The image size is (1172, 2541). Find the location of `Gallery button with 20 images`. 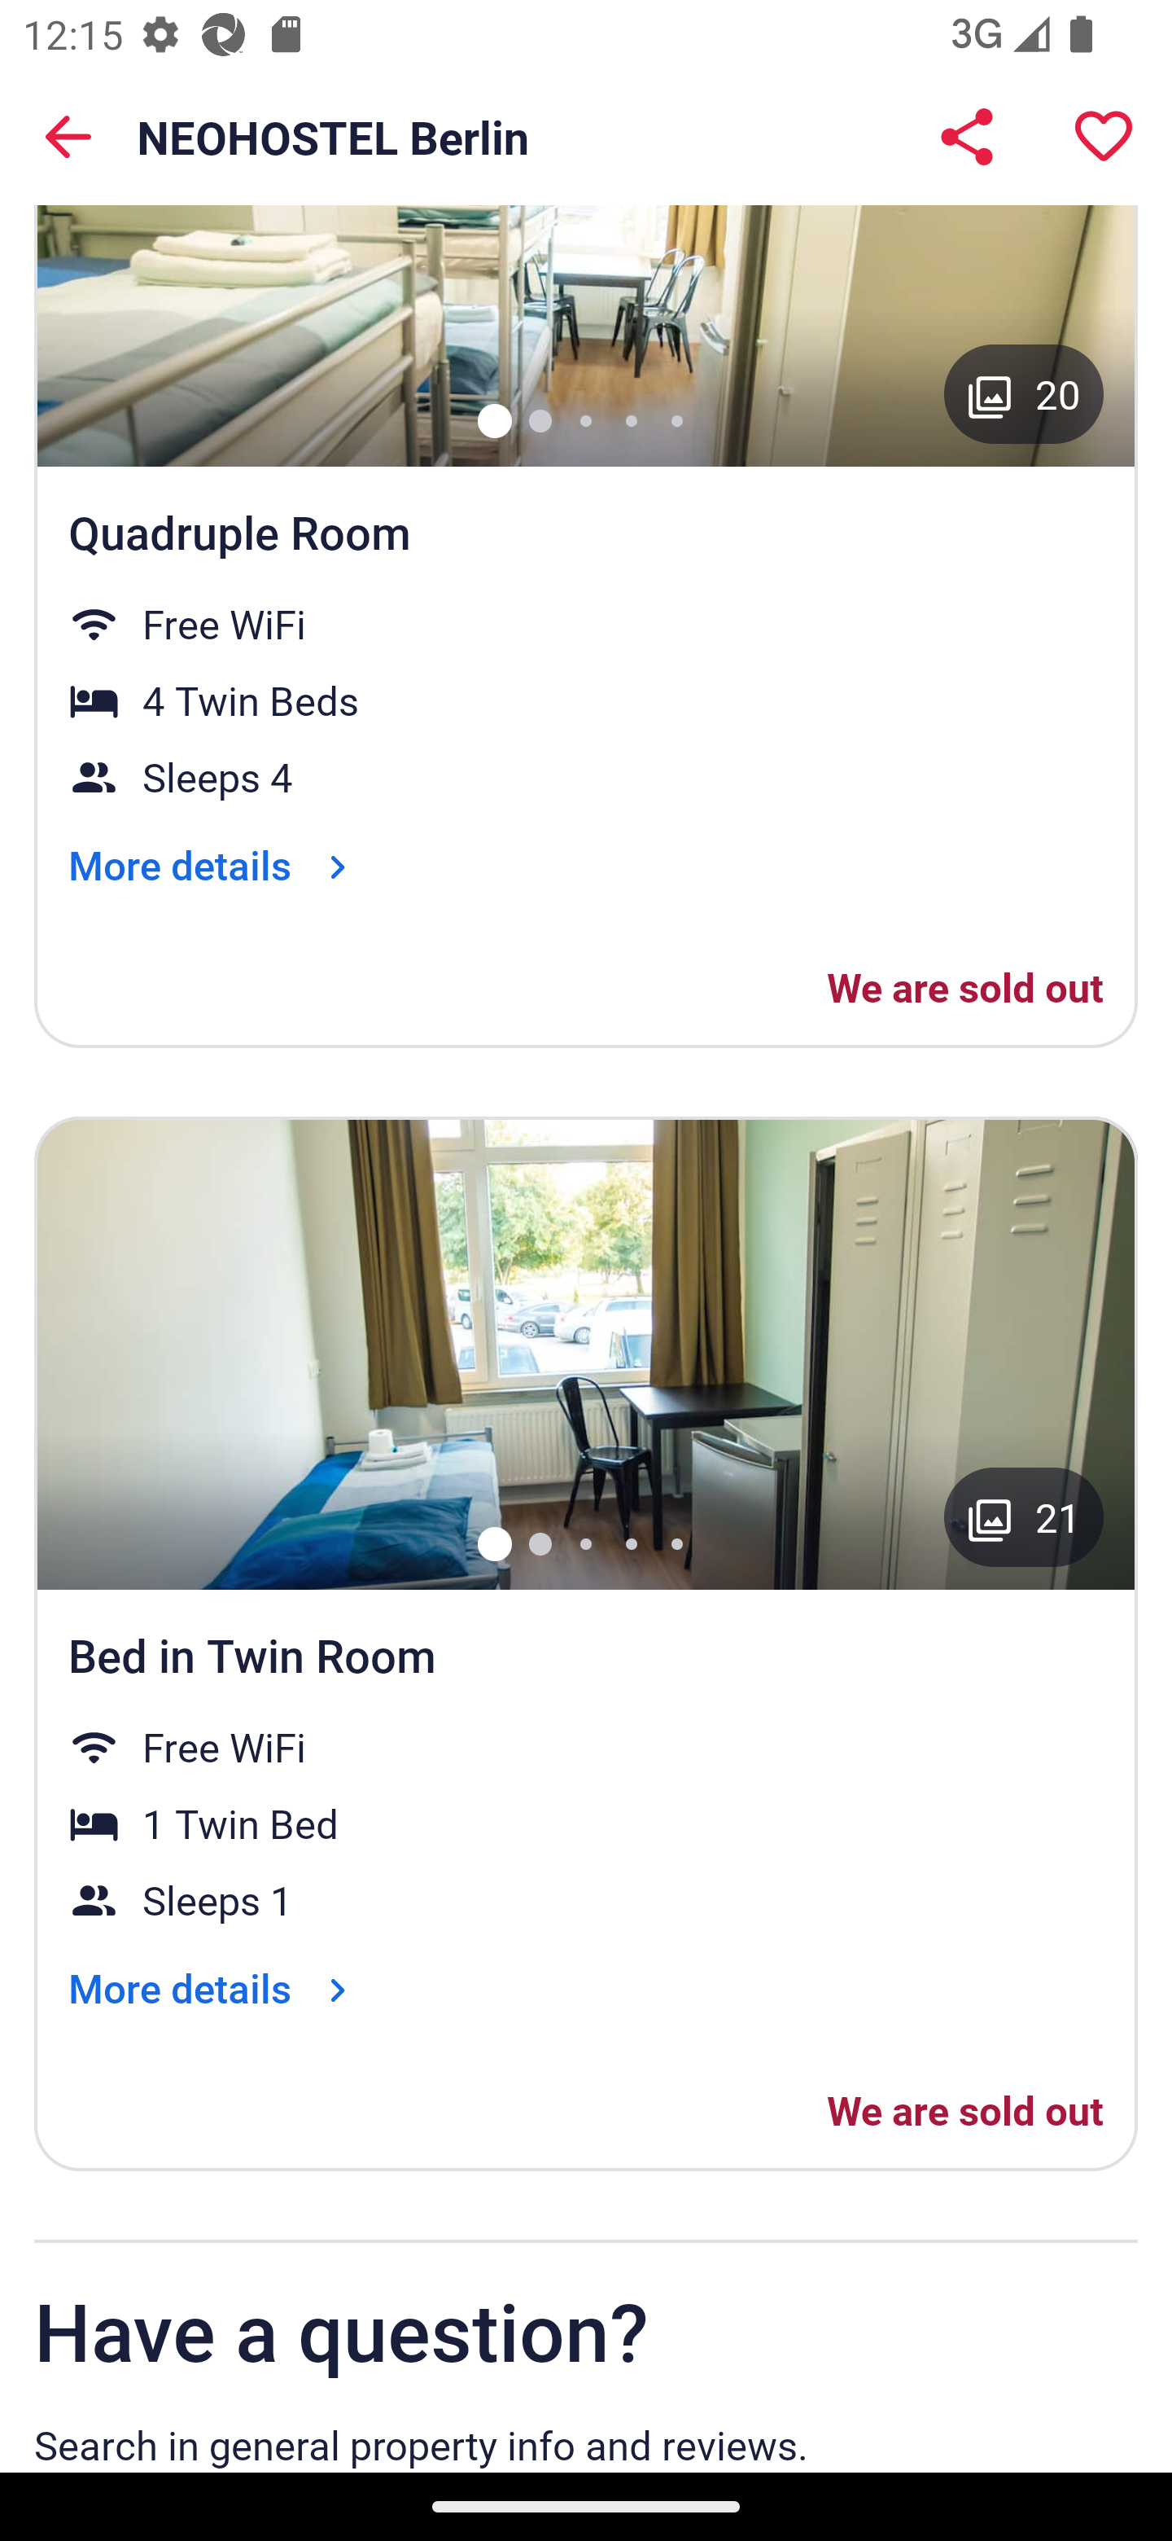

Gallery button with 20 images is located at coordinates (1024, 393).